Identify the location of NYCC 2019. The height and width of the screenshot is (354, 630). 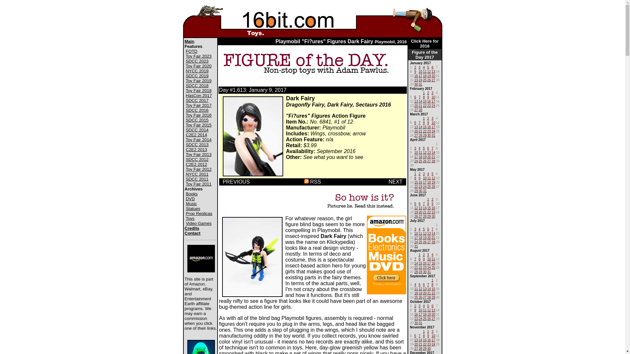
(197, 71).